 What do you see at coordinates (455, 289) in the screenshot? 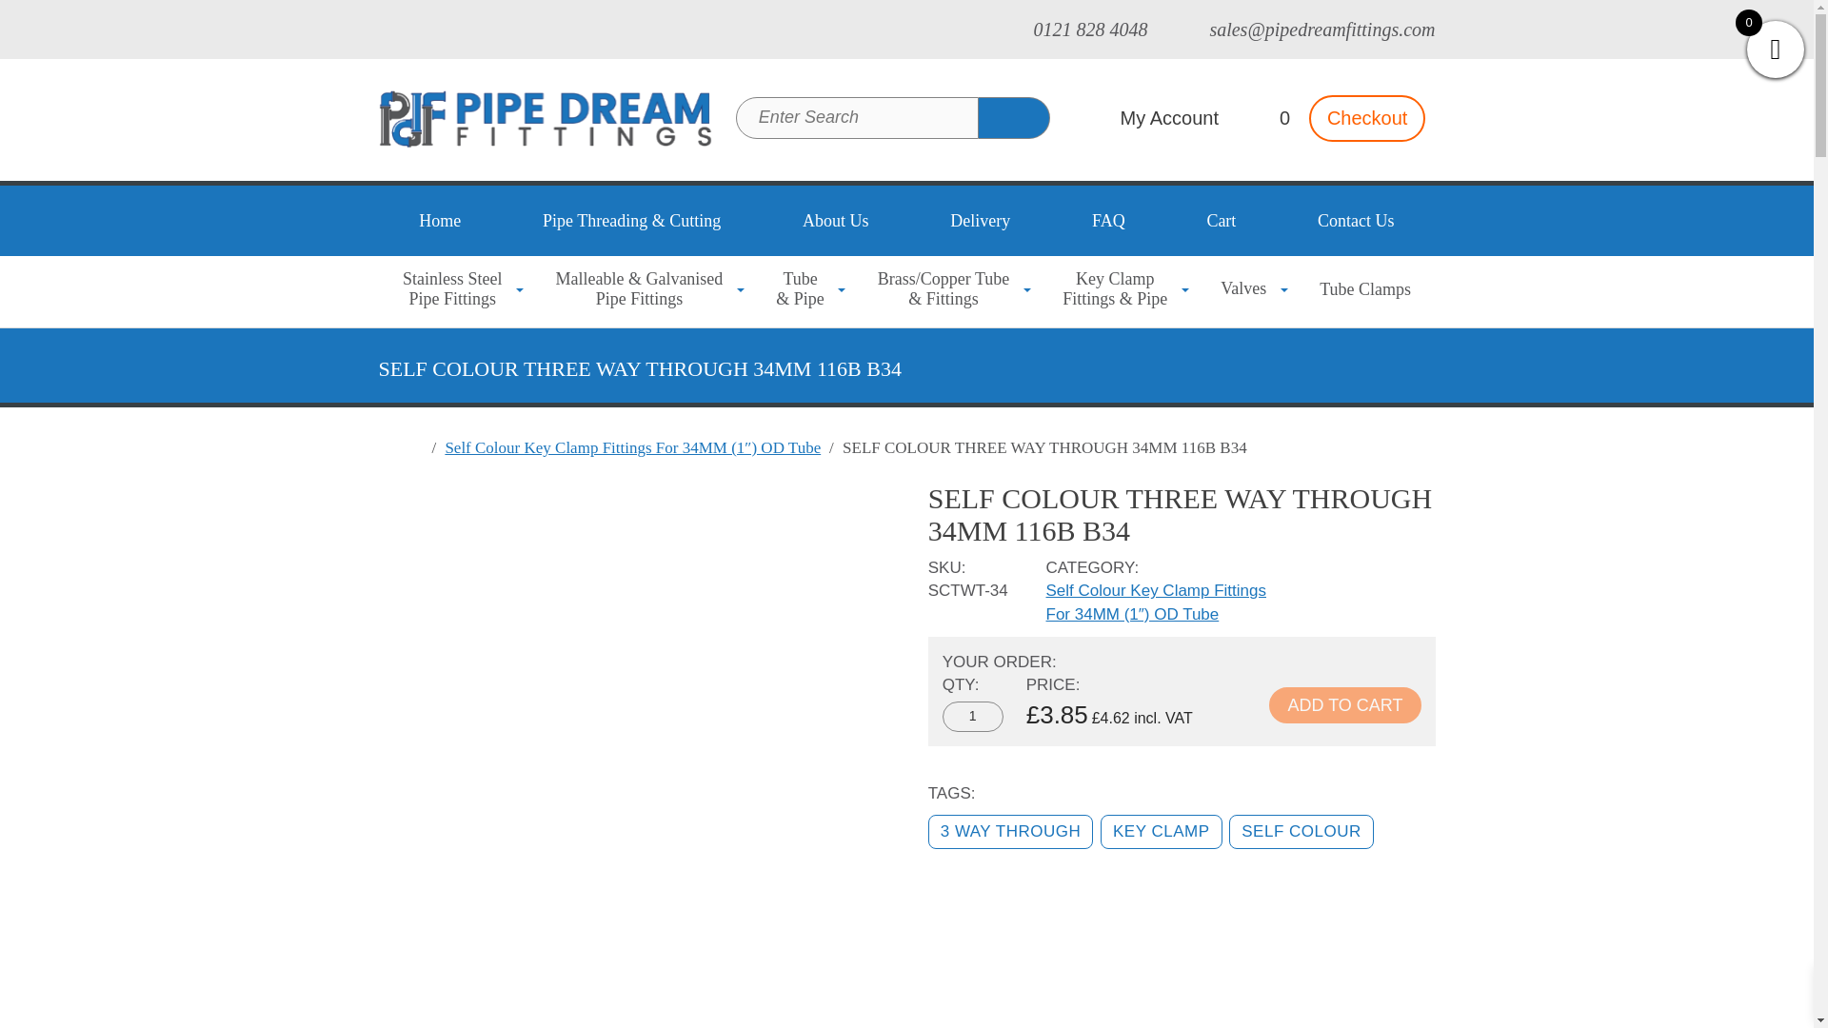
I see `1` at bounding box center [455, 289].